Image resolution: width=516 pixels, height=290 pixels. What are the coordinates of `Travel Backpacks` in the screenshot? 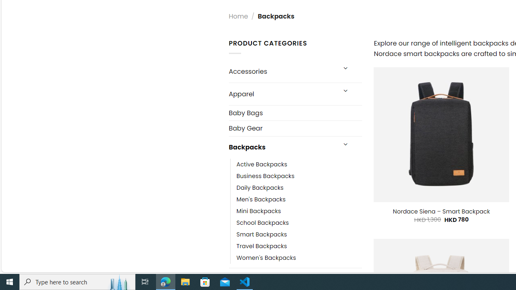 It's located at (299, 246).